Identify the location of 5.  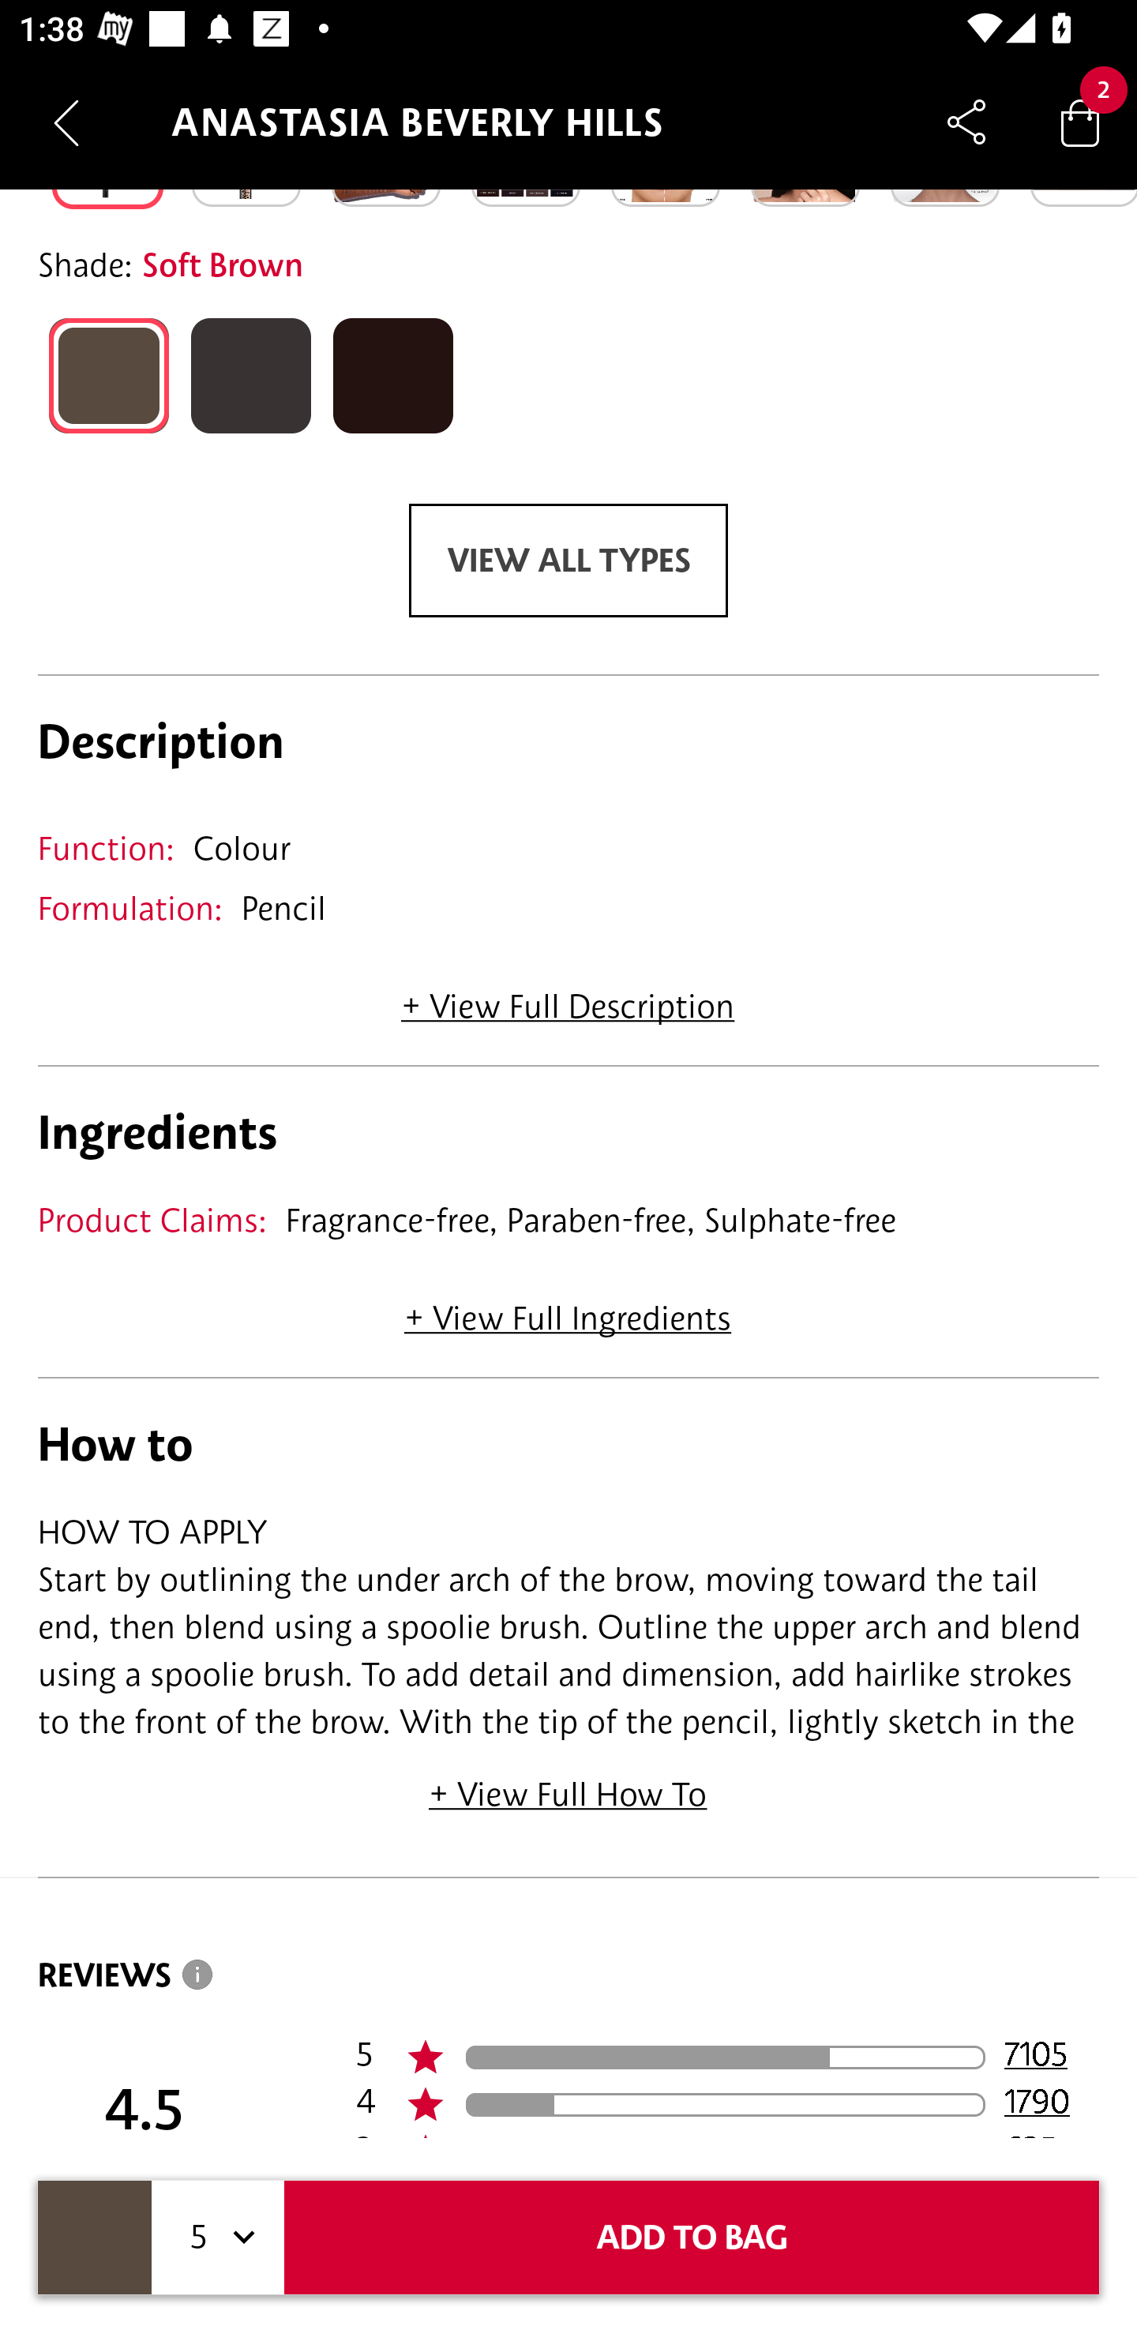
(218, 2238).